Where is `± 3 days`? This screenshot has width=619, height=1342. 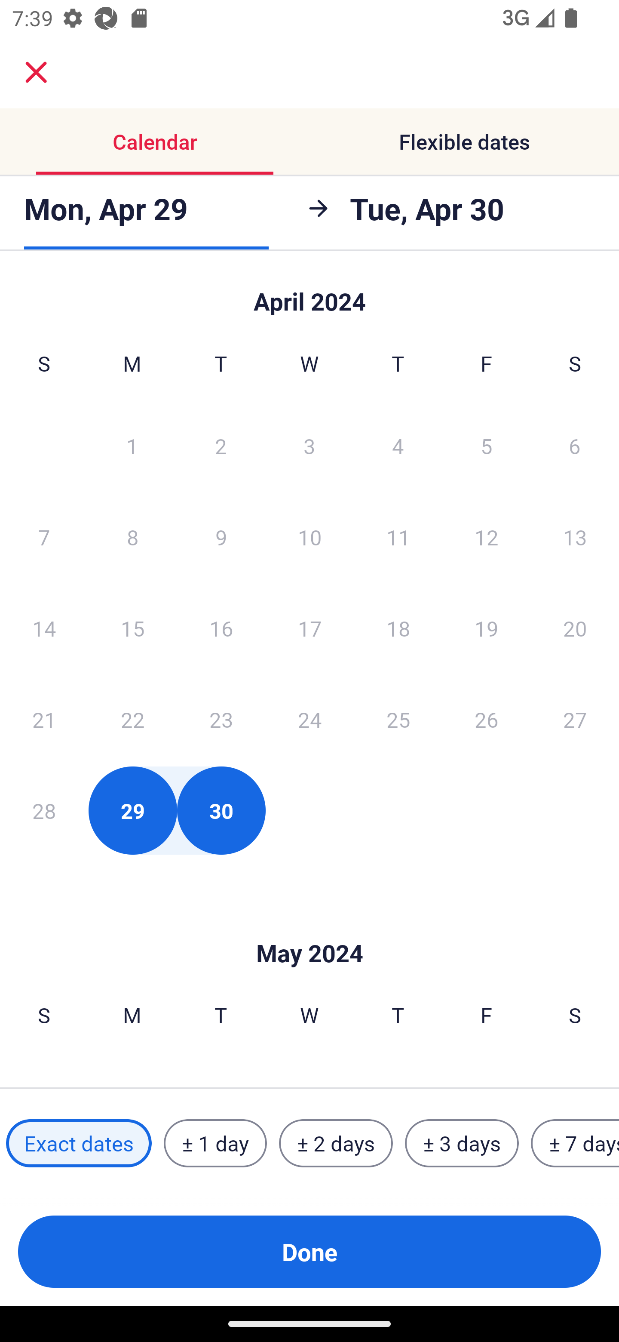
± 3 days is located at coordinates (462, 1143).